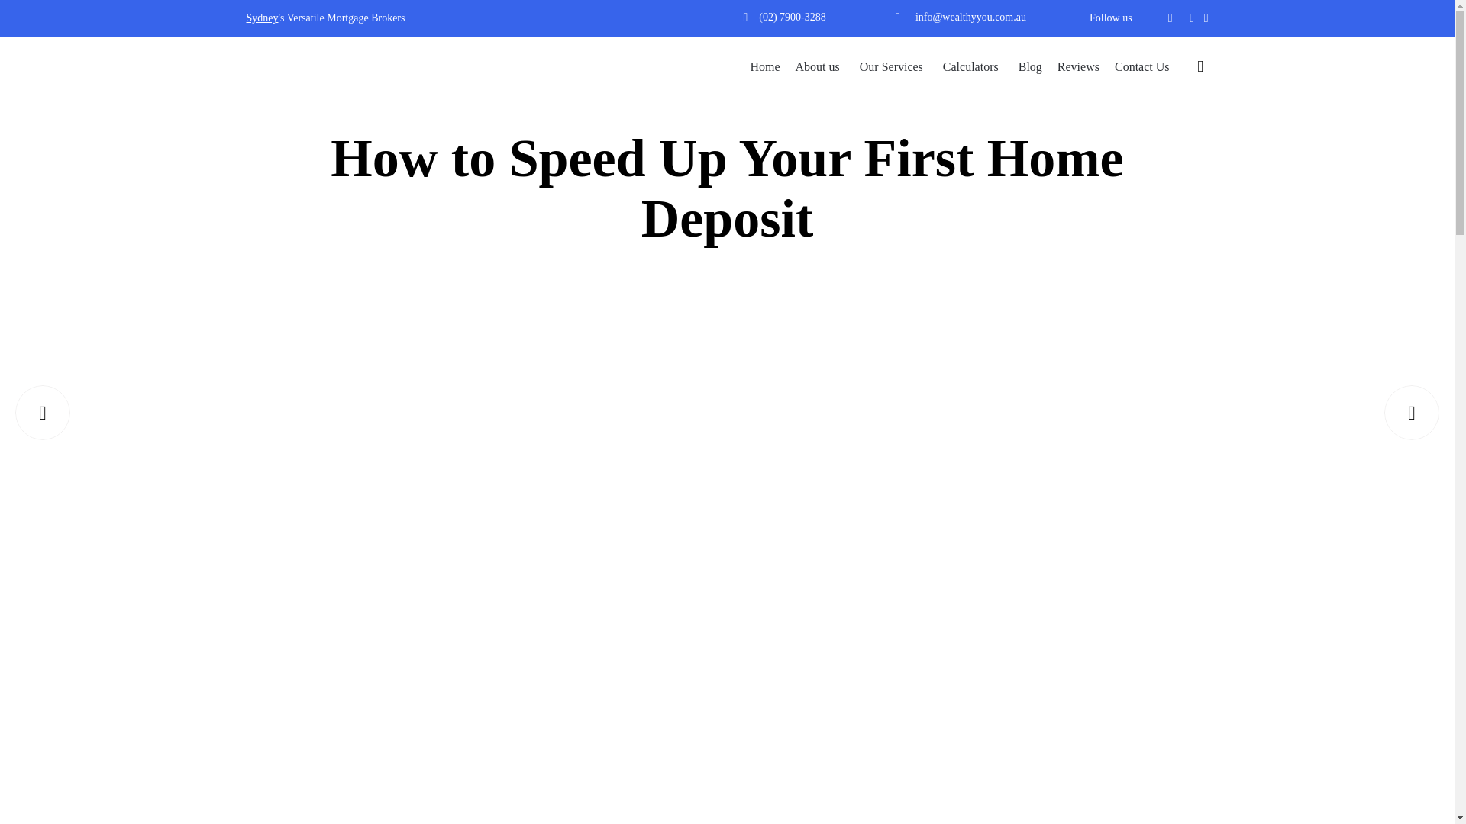 The image size is (1466, 824). I want to click on Our Services, so click(893, 67).